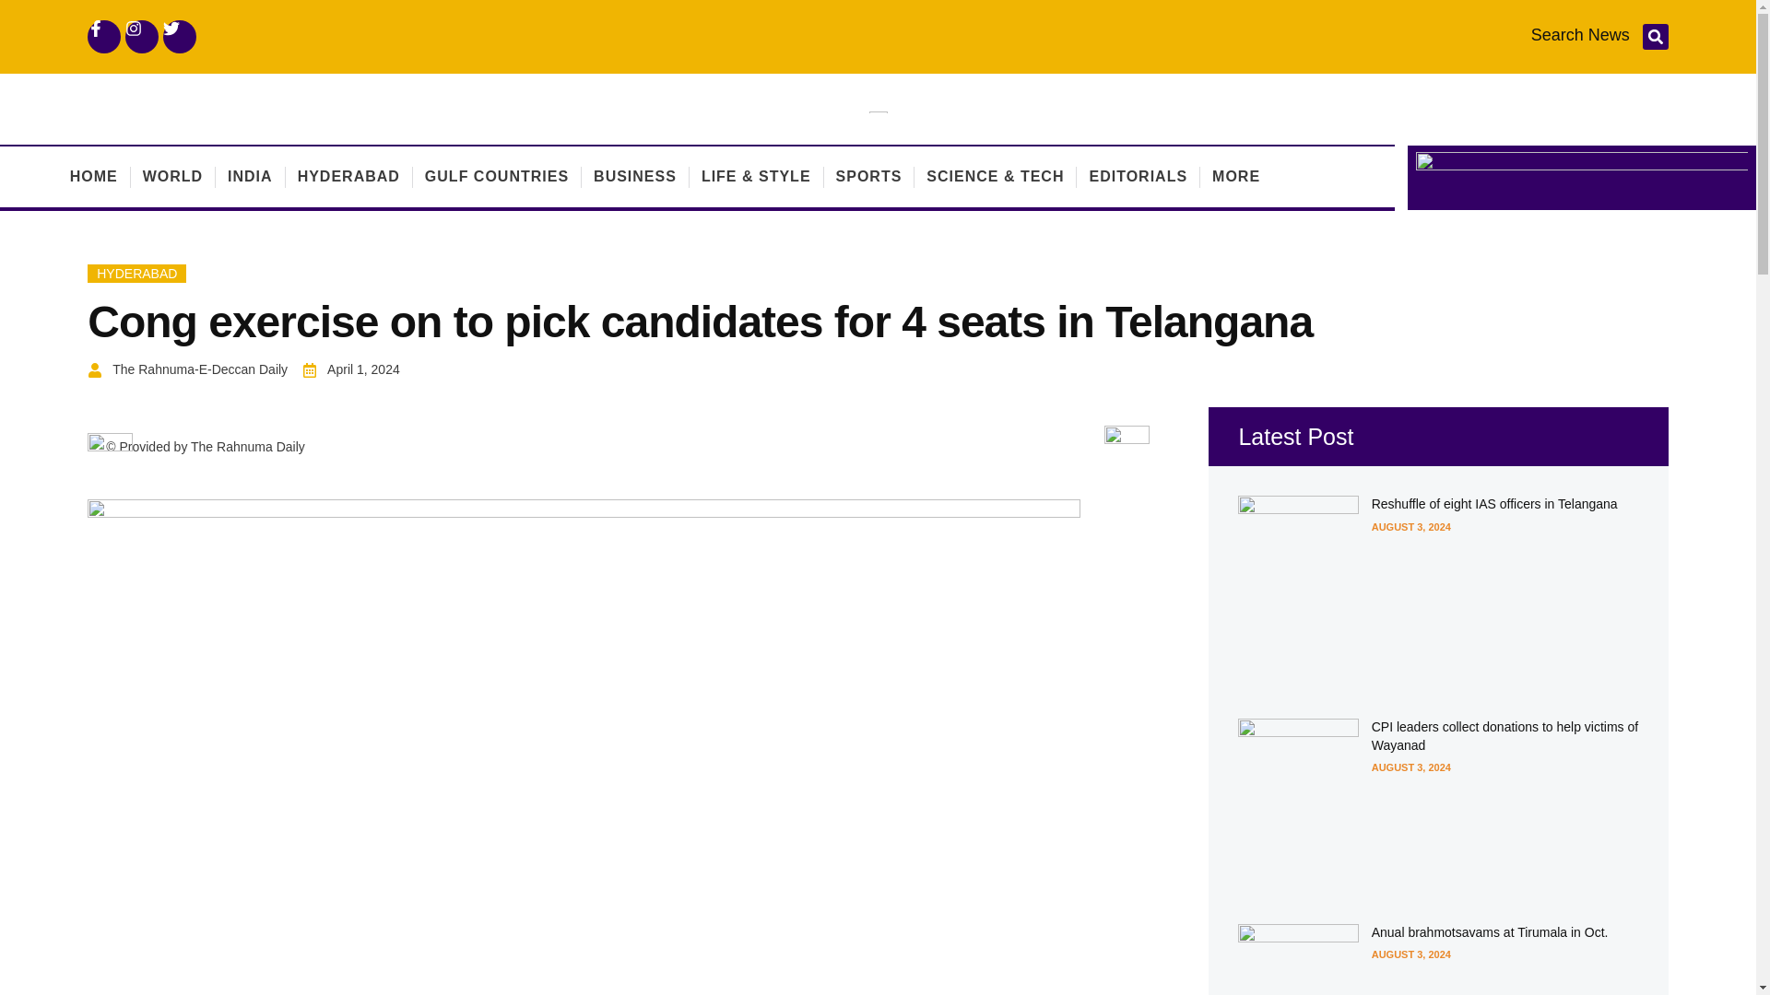  I want to click on BUSINESS, so click(634, 176).